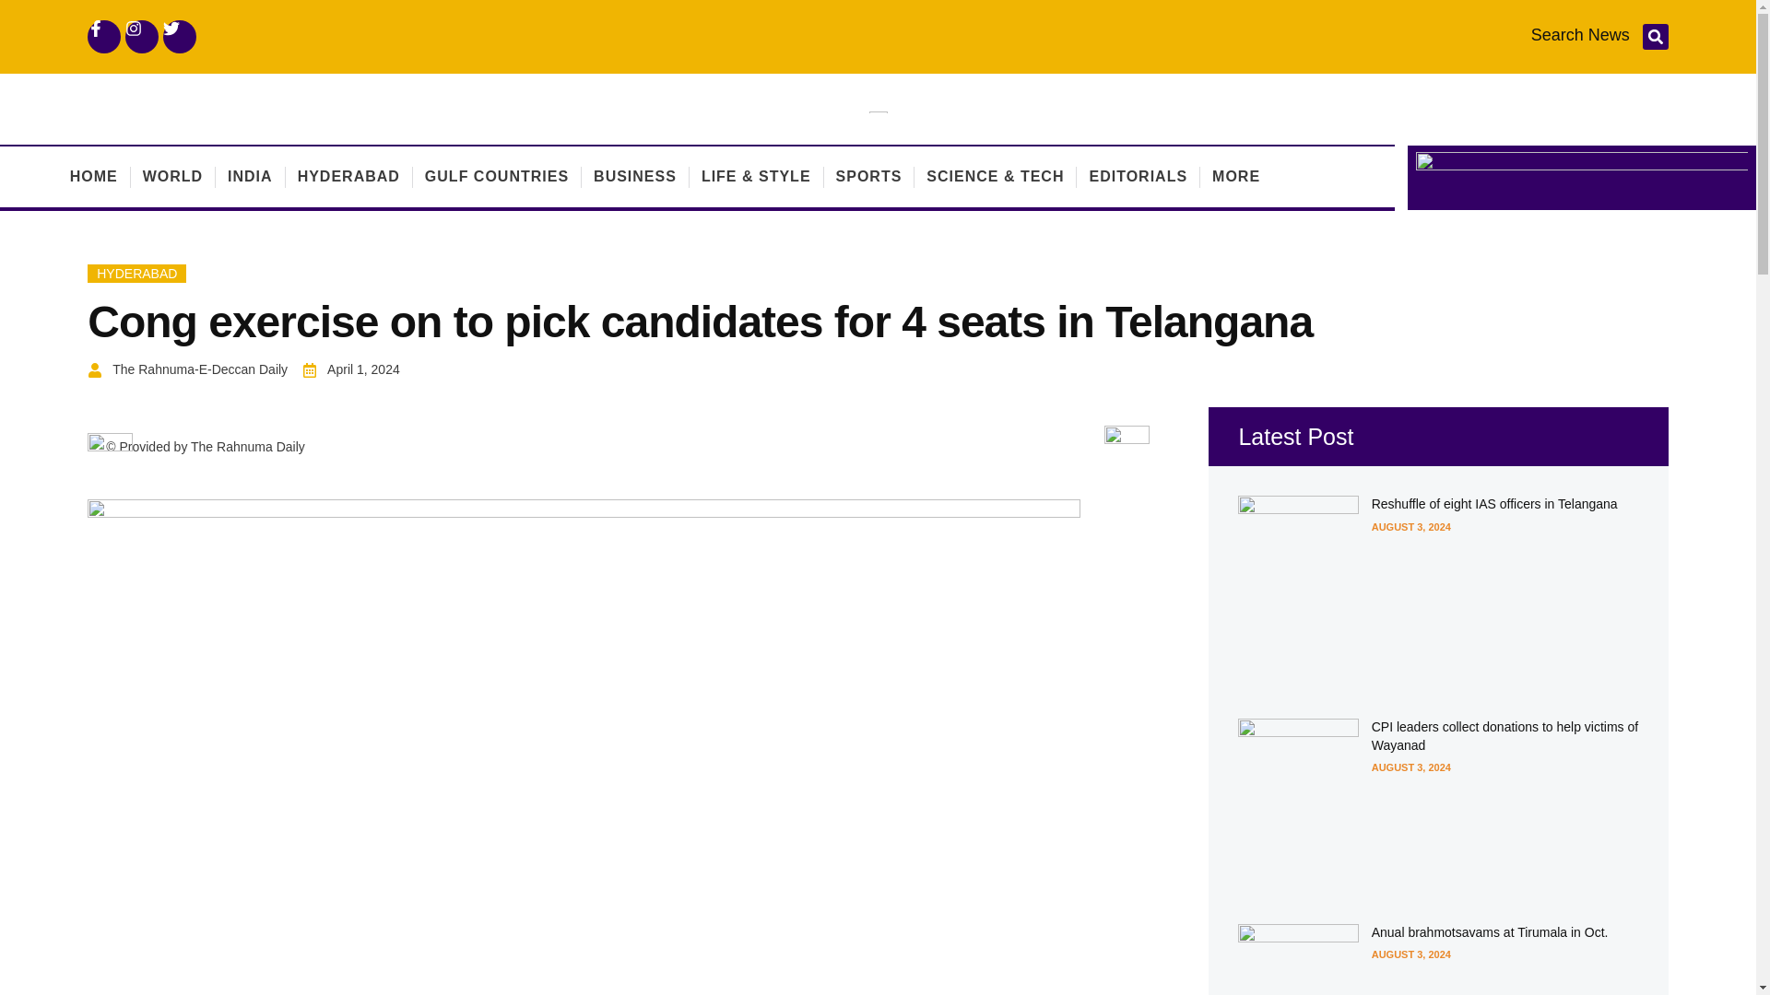  I want to click on BUSINESS, so click(634, 176).